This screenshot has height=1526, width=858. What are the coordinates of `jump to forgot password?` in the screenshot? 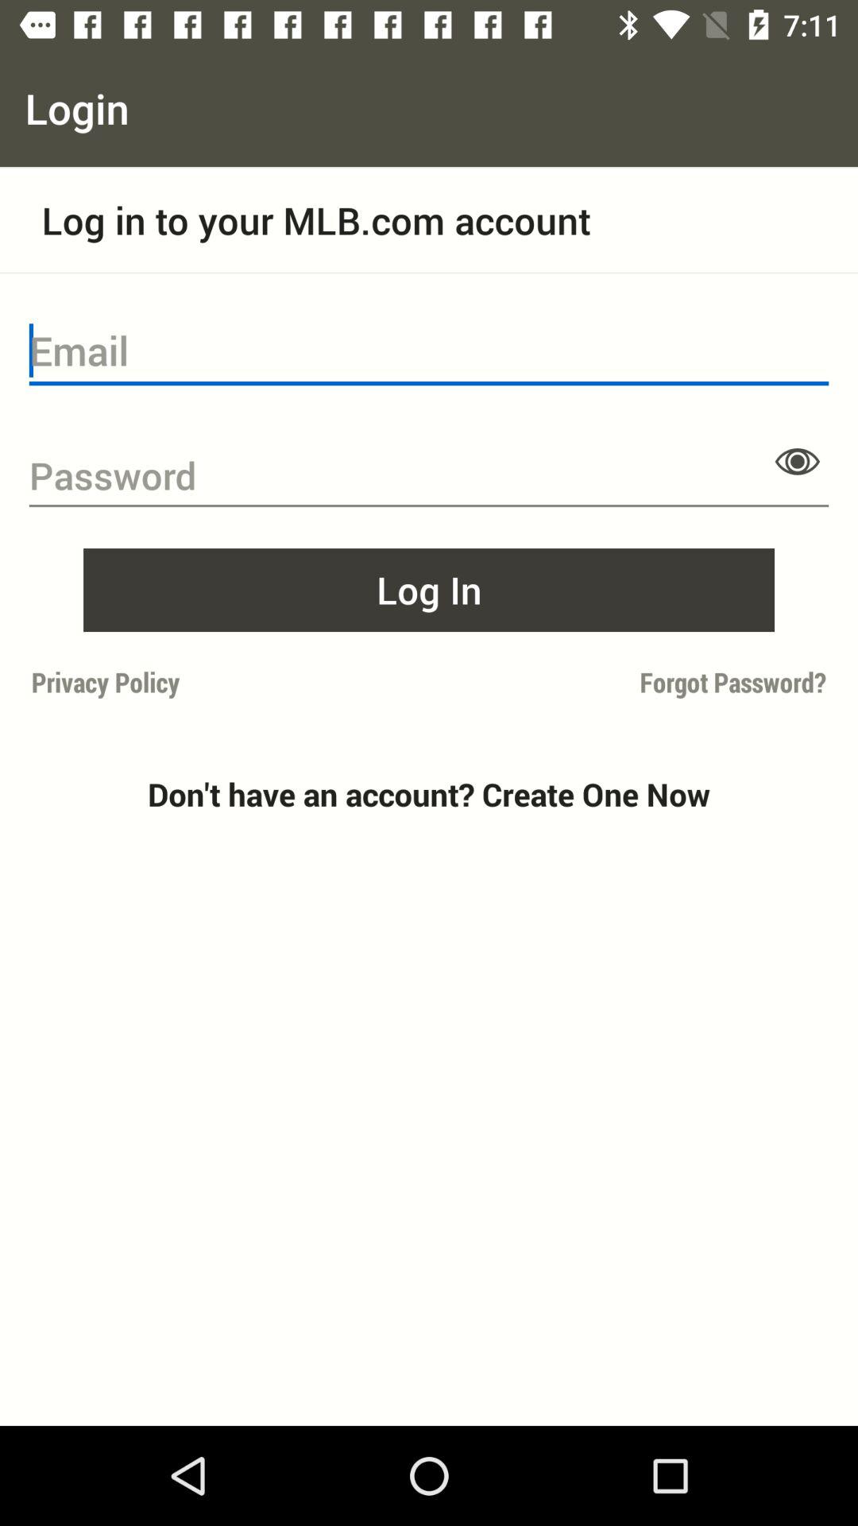 It's located at (632, 682).